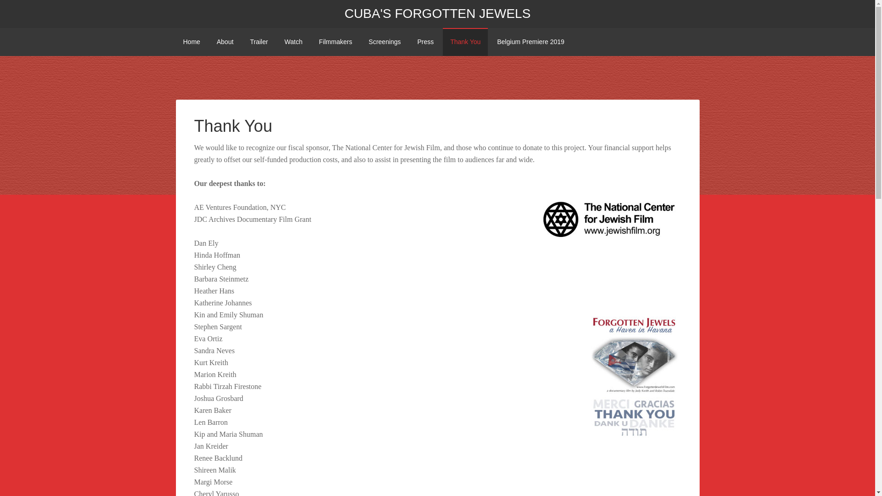 The image size is (882, 496). I want to click on Press, so click(425, 42).